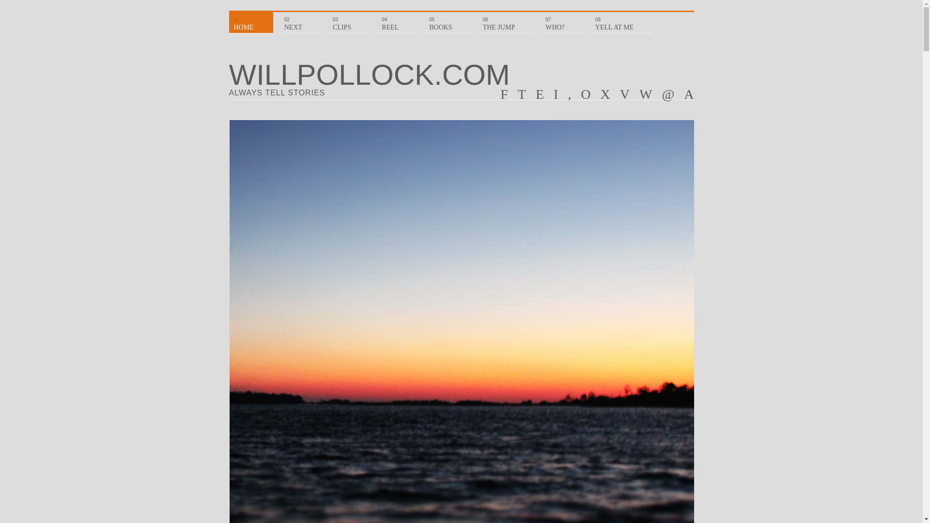  I want to click on T, so click(527, 94).